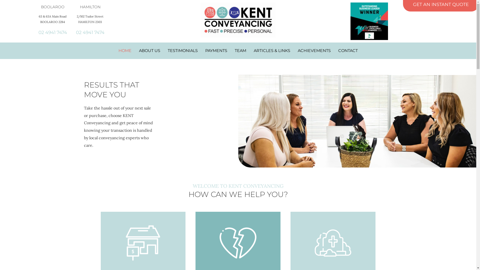 The width and height of the screenshot is (480, 270). Describe the element at coordinates (149, 51) in the screenshot. I see `ABOUT US` at that location.